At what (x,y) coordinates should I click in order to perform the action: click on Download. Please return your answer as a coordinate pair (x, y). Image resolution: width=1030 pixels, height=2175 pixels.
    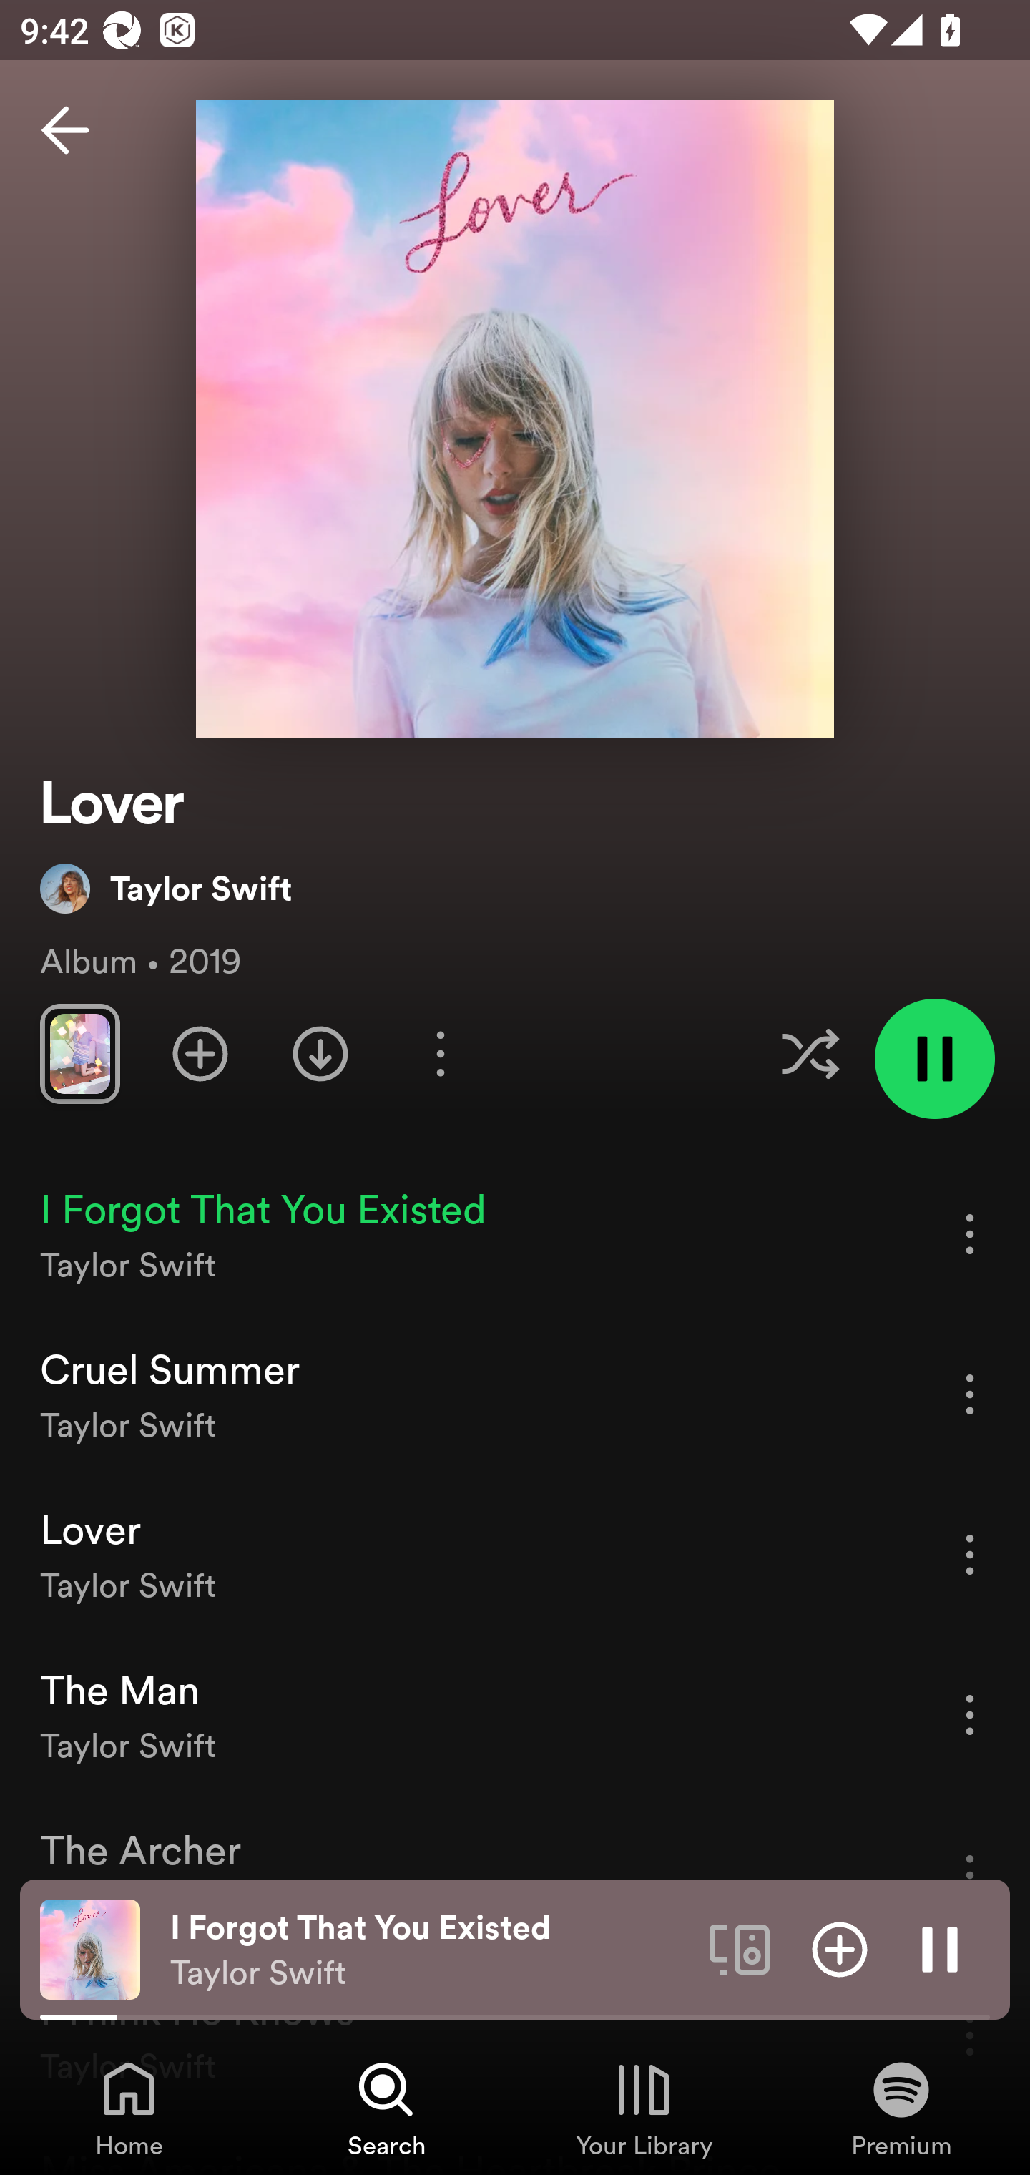
    Looking at the image, I should click on (320, 1053).